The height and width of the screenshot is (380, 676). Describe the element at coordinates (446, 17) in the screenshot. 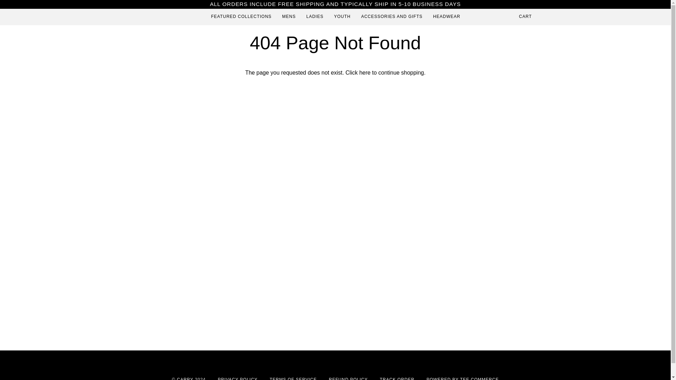

I see `HEADWEAR` at that location.